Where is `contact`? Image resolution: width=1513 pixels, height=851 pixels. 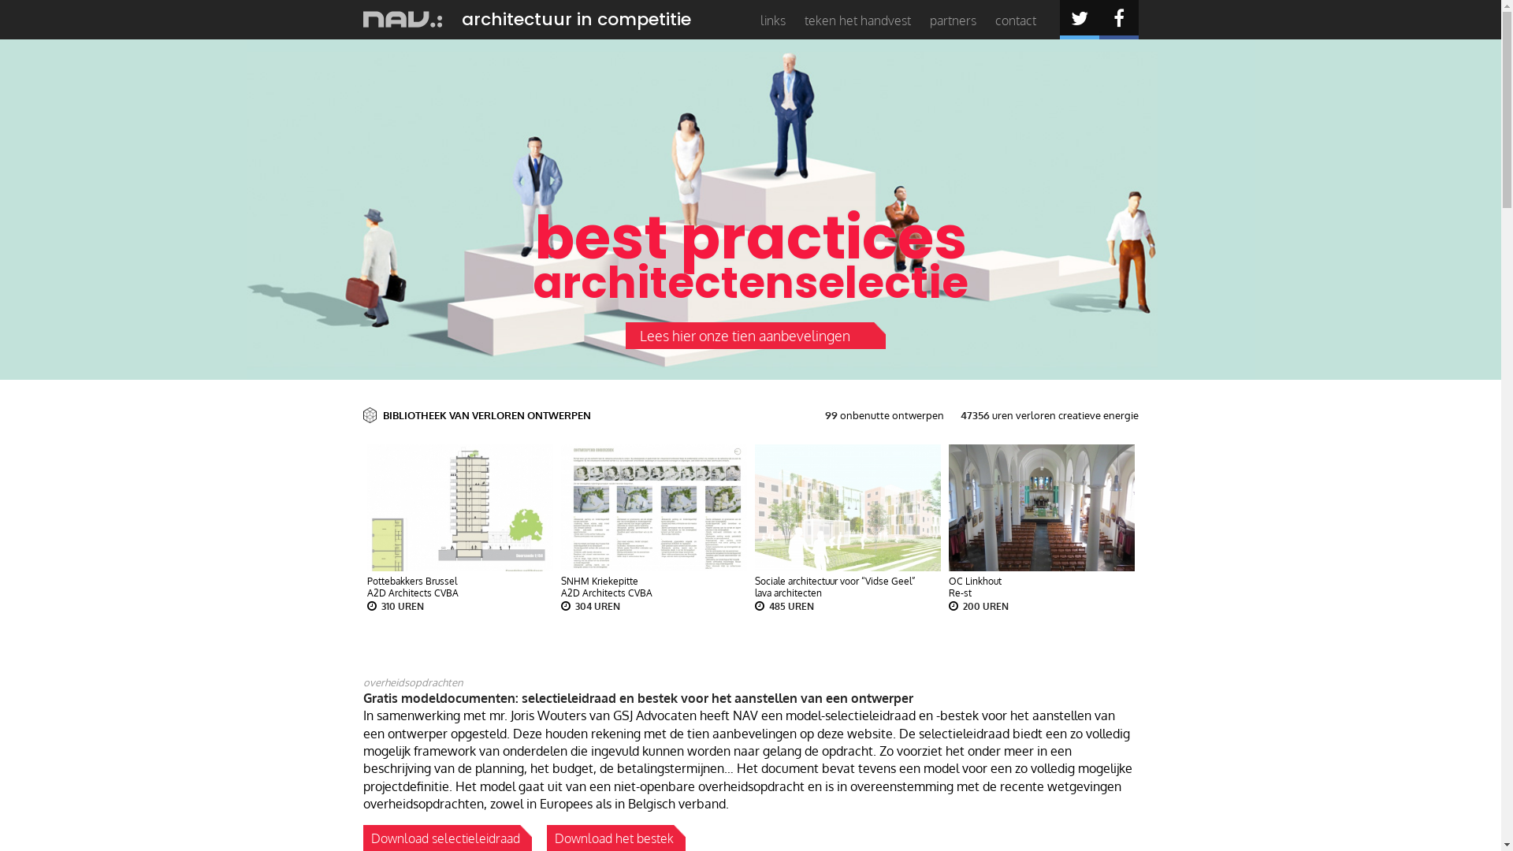
contact is located at coordinates (1022, 20).